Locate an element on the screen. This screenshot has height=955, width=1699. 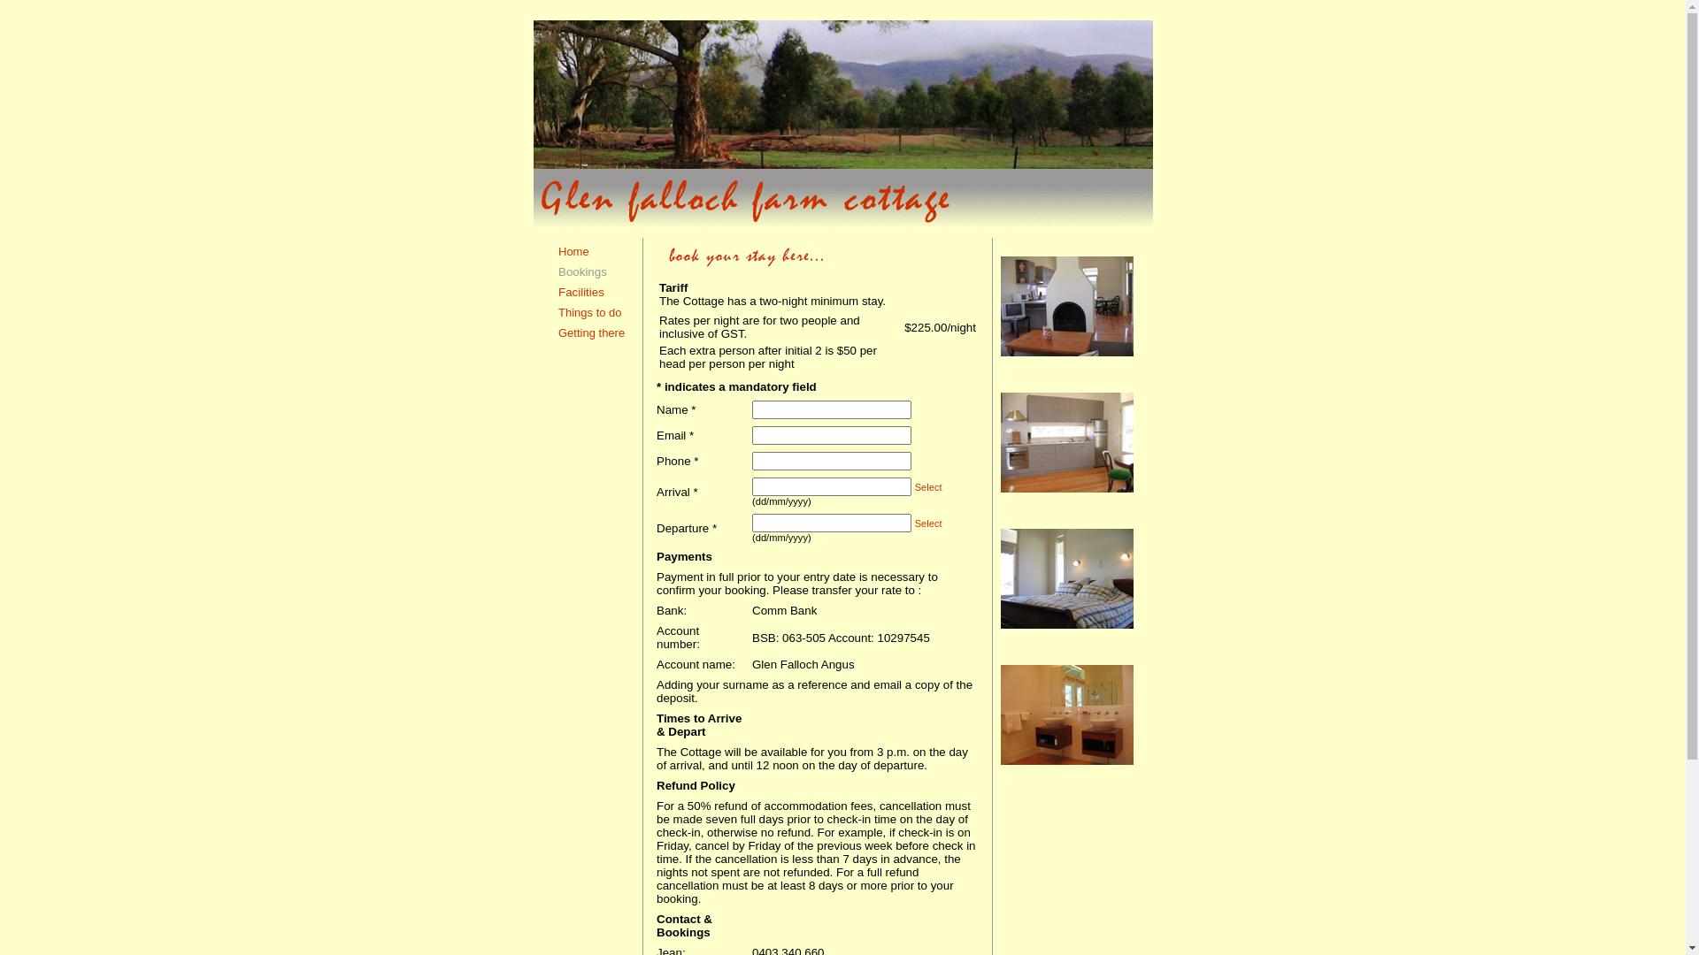
Getting there is located at coordinates (591, 332).